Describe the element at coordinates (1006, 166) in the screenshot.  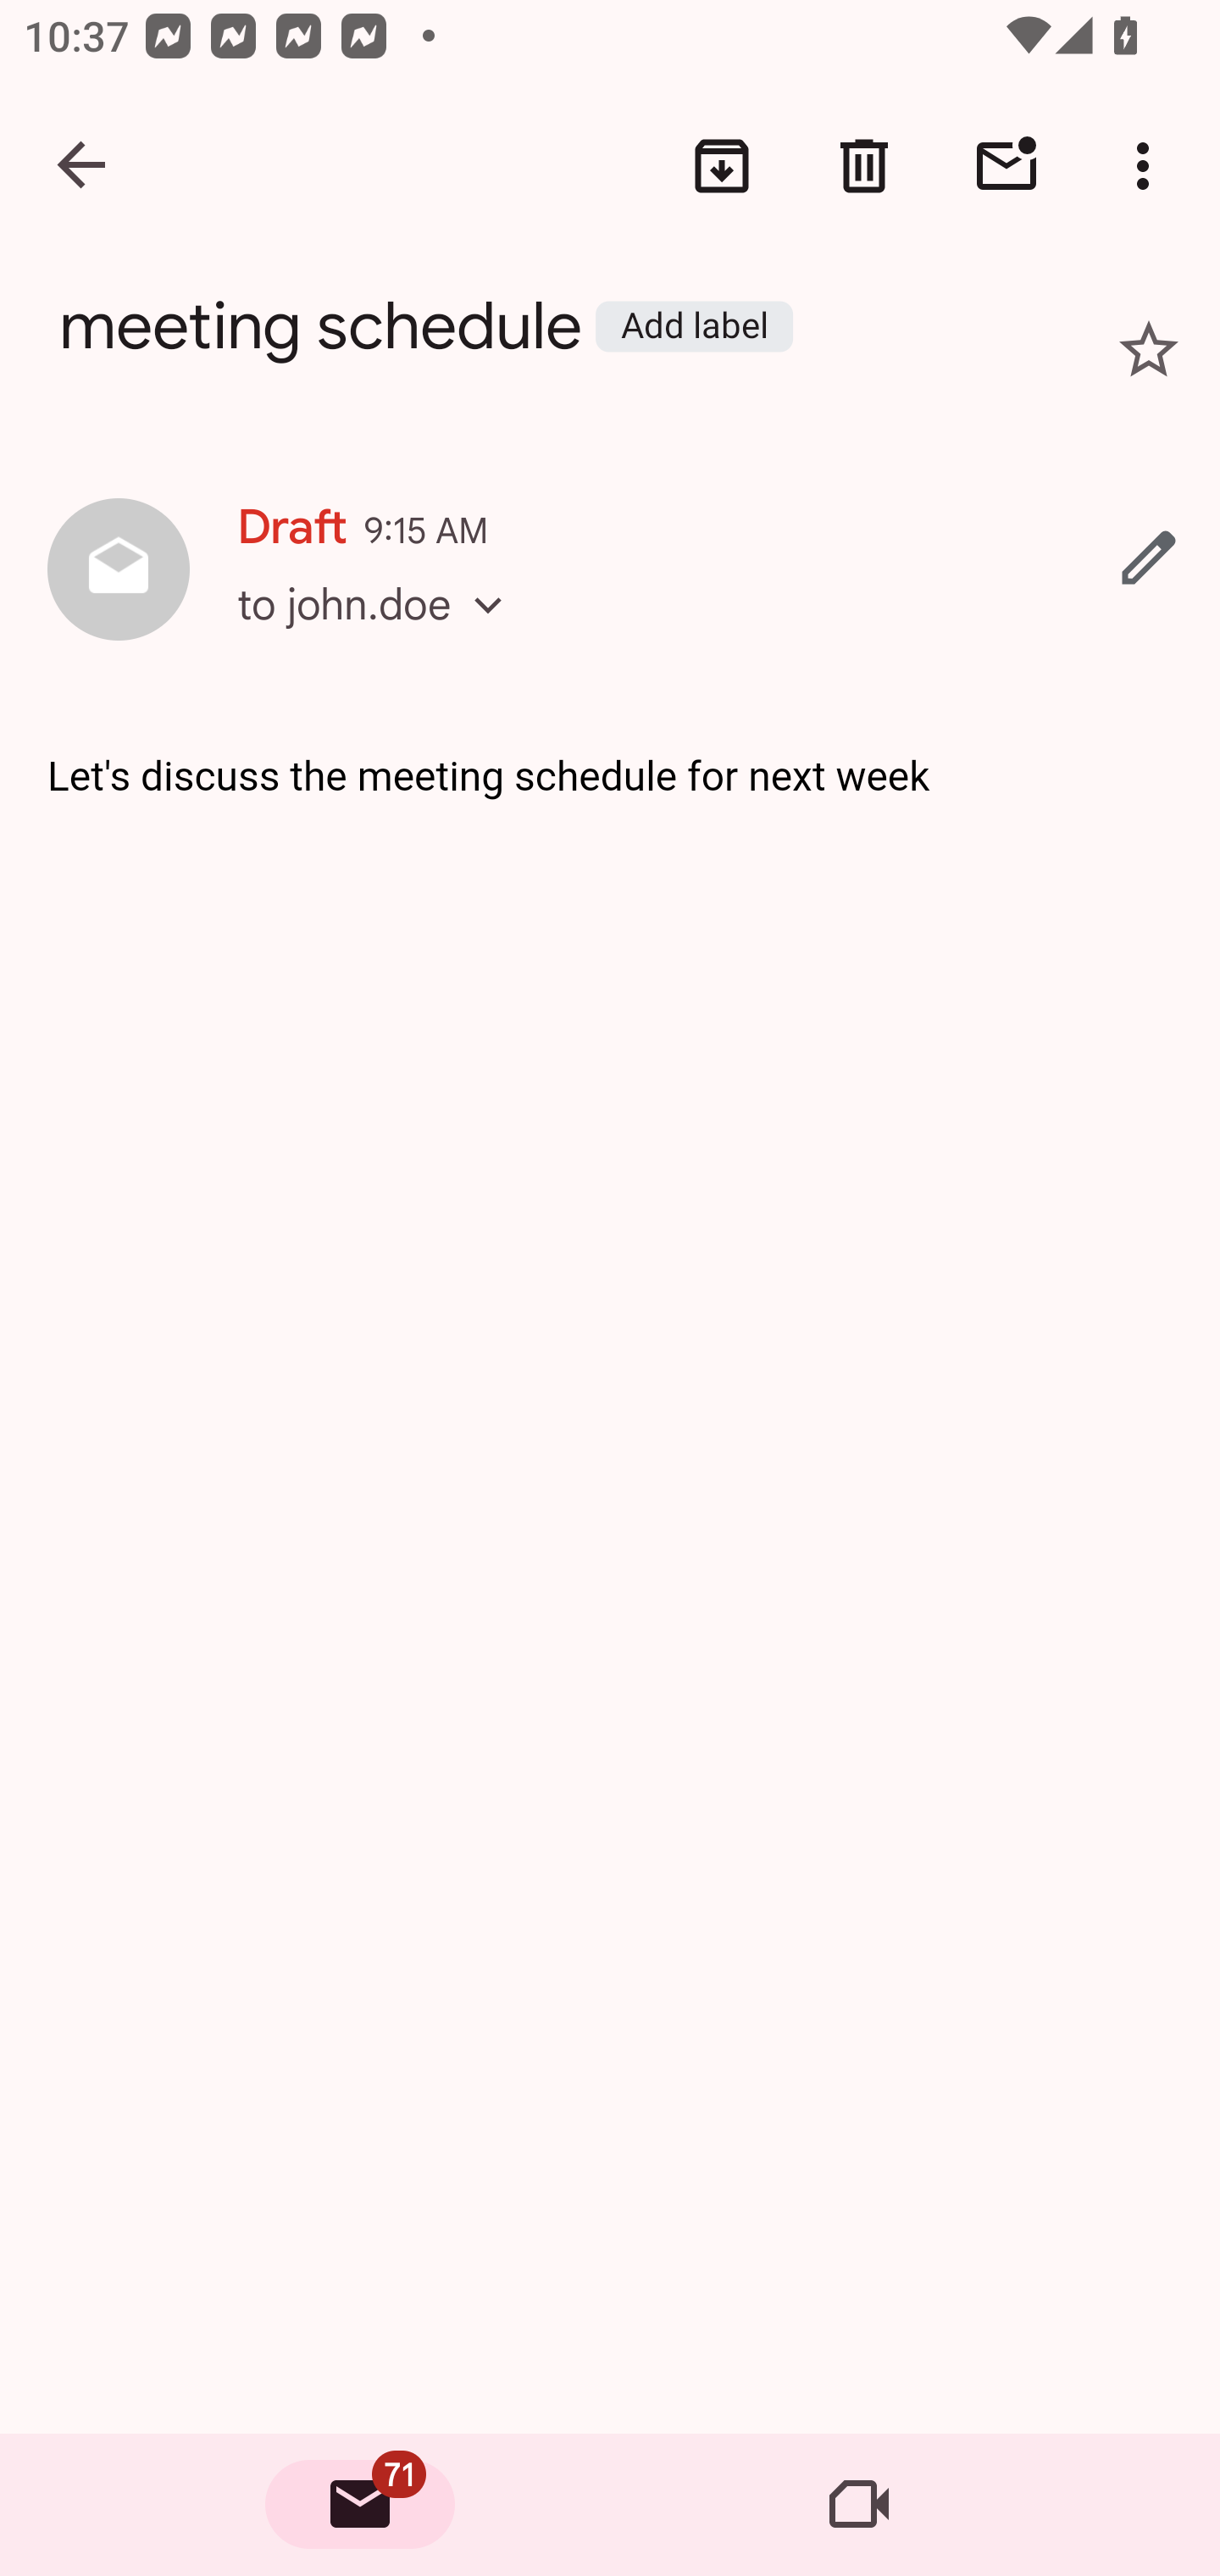
I see `Mark unread` at that location.